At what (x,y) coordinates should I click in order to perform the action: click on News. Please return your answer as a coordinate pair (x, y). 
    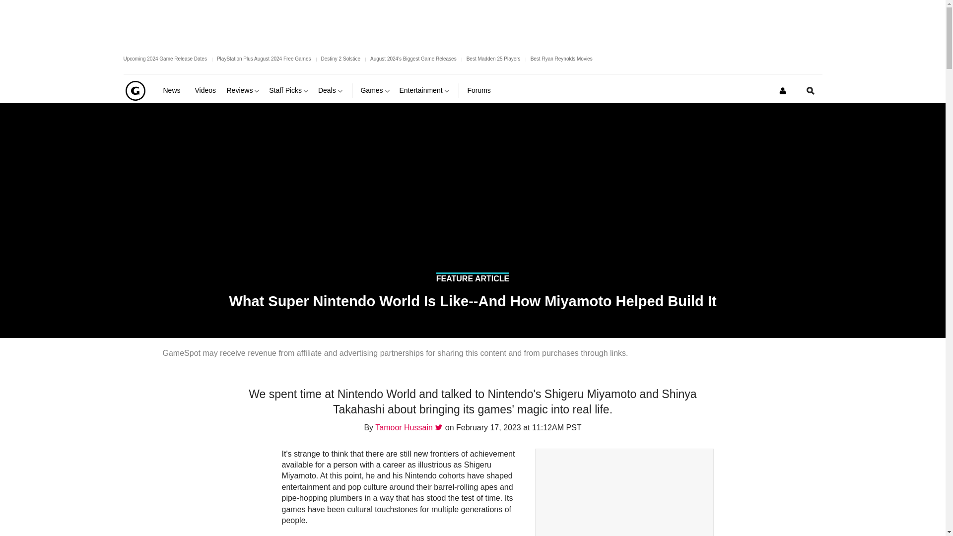
    Looking at the image, I should click on (175, 90).